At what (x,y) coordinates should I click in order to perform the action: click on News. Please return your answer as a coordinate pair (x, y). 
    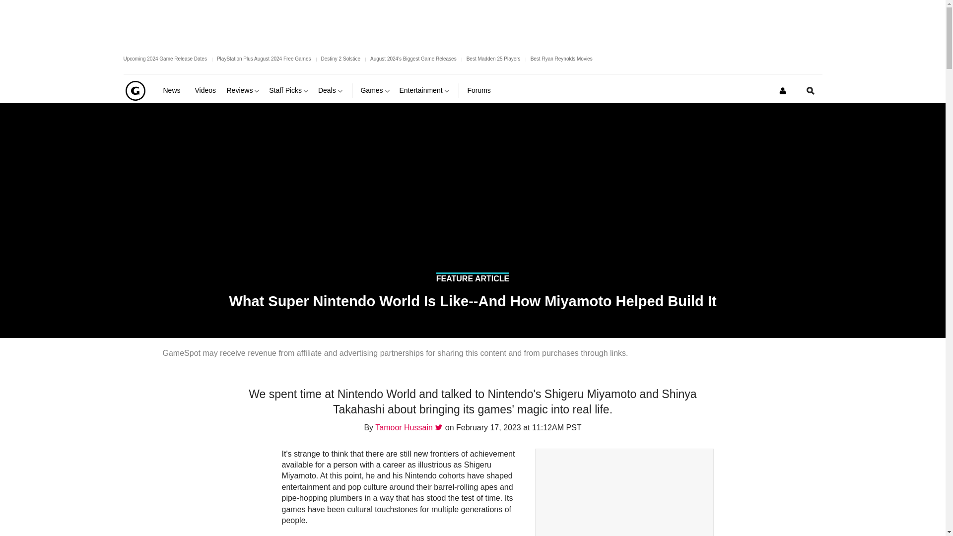
    Looking at the image, I should click on (175, 90).